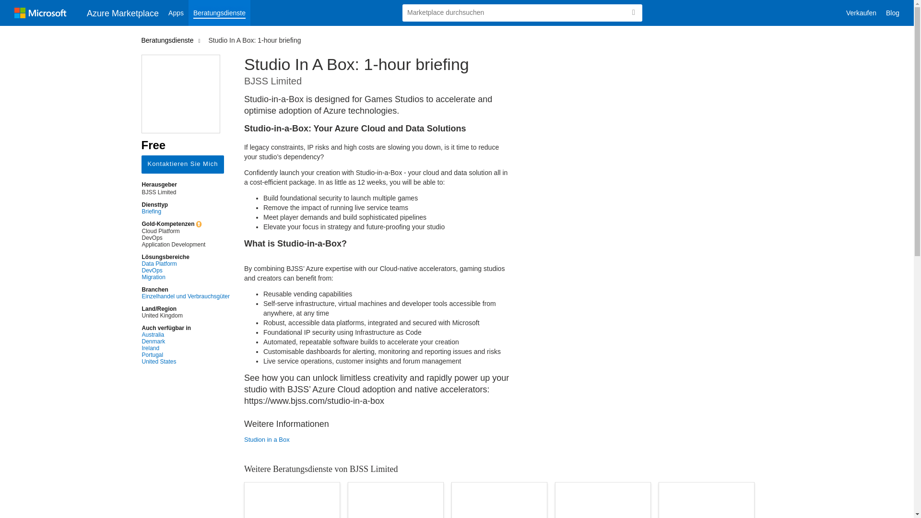 This screenshot has height=518, width=921. I want to click on Denmark, so click(185, 341).